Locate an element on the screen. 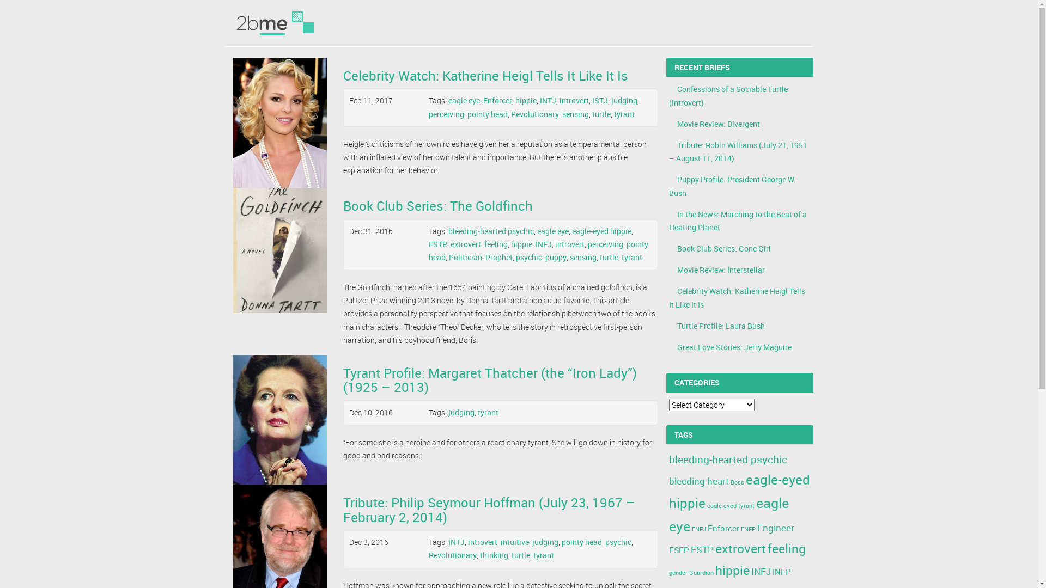  ESTP is located at coordinates (438, 244).